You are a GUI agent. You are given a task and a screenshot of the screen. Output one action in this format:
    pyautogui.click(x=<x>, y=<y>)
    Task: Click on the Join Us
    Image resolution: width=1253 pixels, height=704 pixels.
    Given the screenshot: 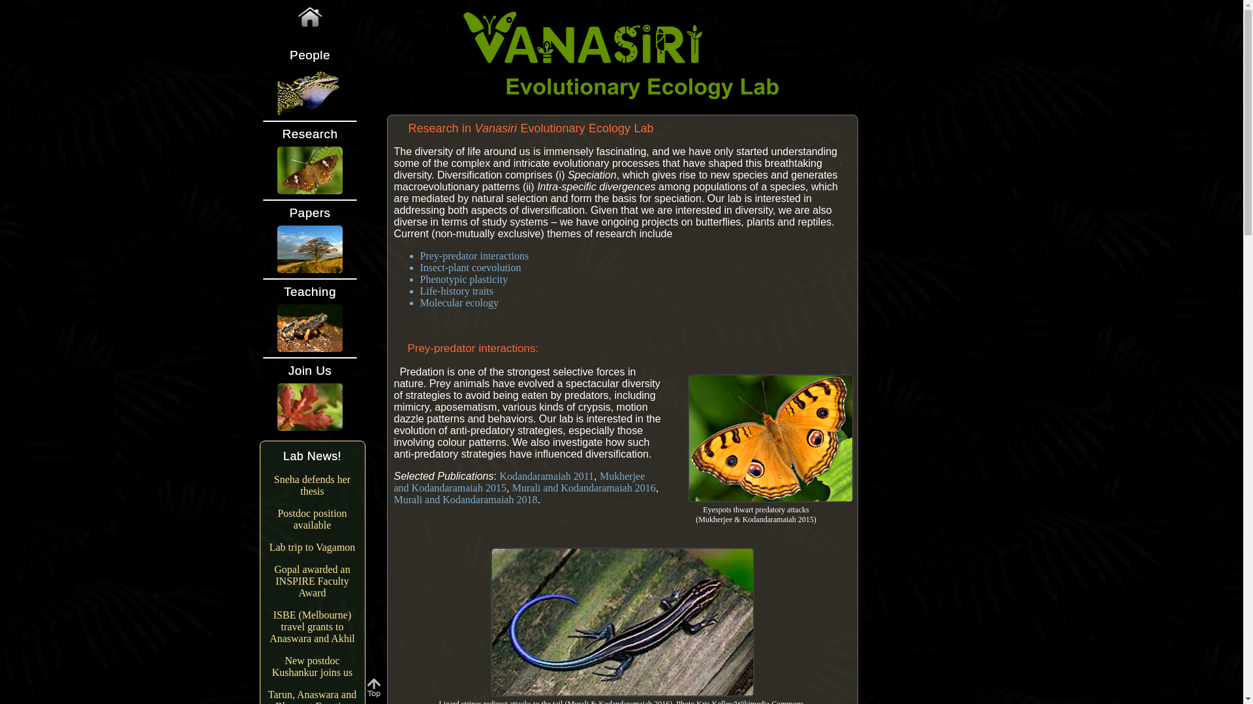 What is the action you would take?
    pyautogui.click(x=309, y=370)
    